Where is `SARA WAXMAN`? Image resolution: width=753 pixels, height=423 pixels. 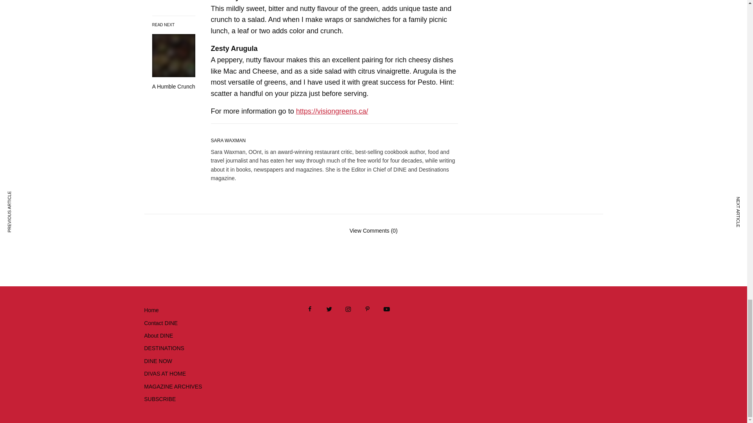
SARA WAXMAN is located at coordinates (228, 141).